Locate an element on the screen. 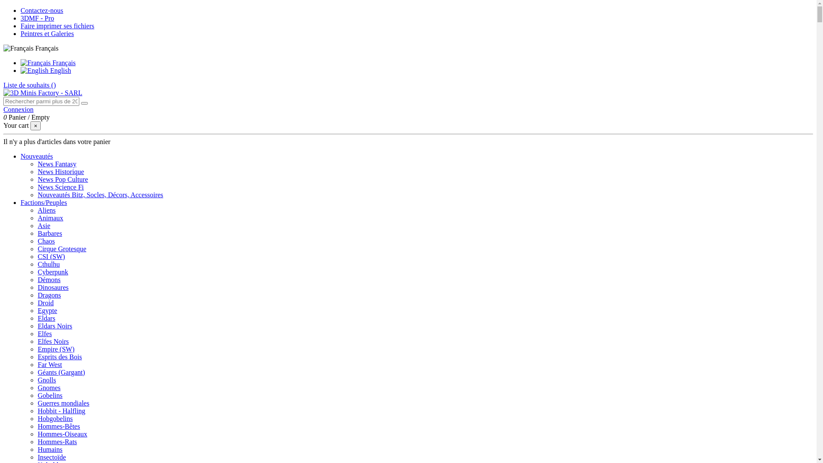  Asie is located at coordinates (44, 225).